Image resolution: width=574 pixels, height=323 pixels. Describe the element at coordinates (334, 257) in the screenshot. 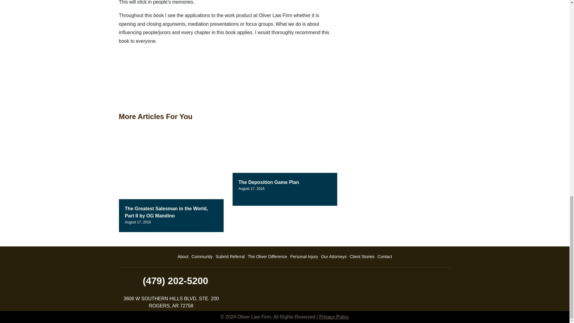

I see `Our Attorneys` at that location.